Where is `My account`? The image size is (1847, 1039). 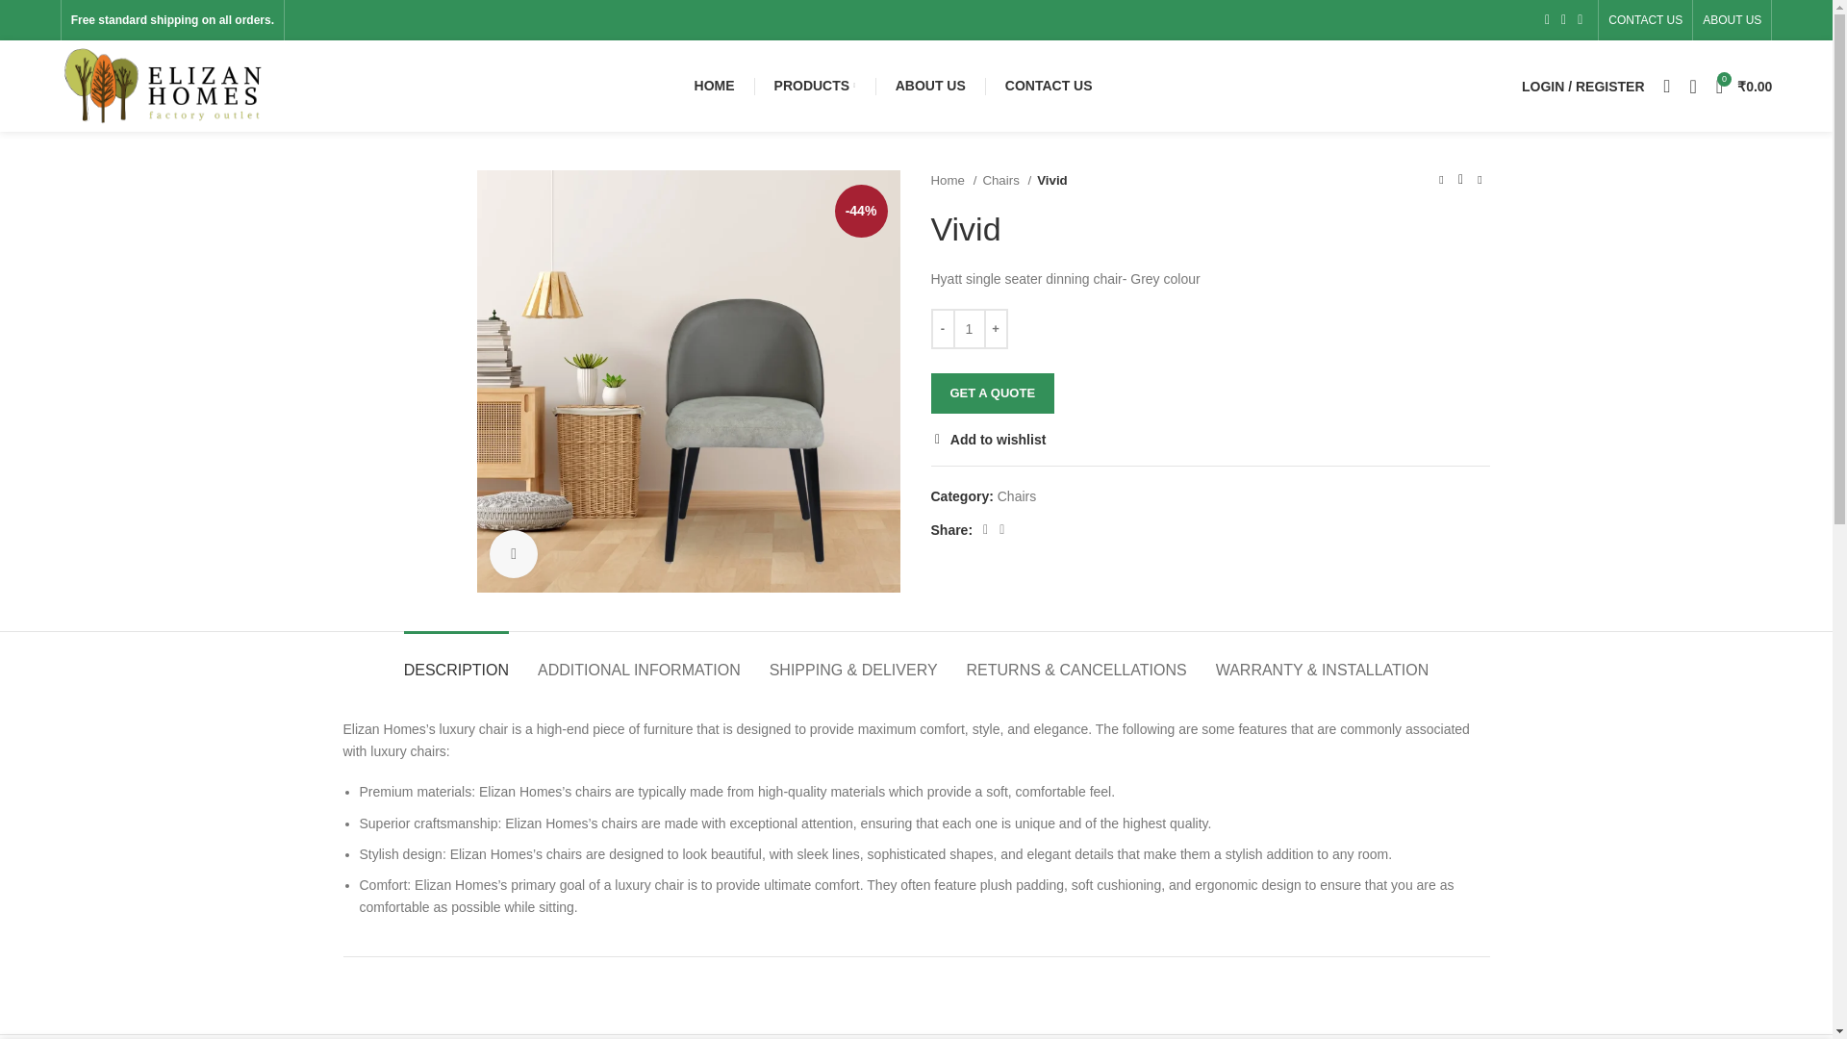 My account is located at coordinates (1583, 87).